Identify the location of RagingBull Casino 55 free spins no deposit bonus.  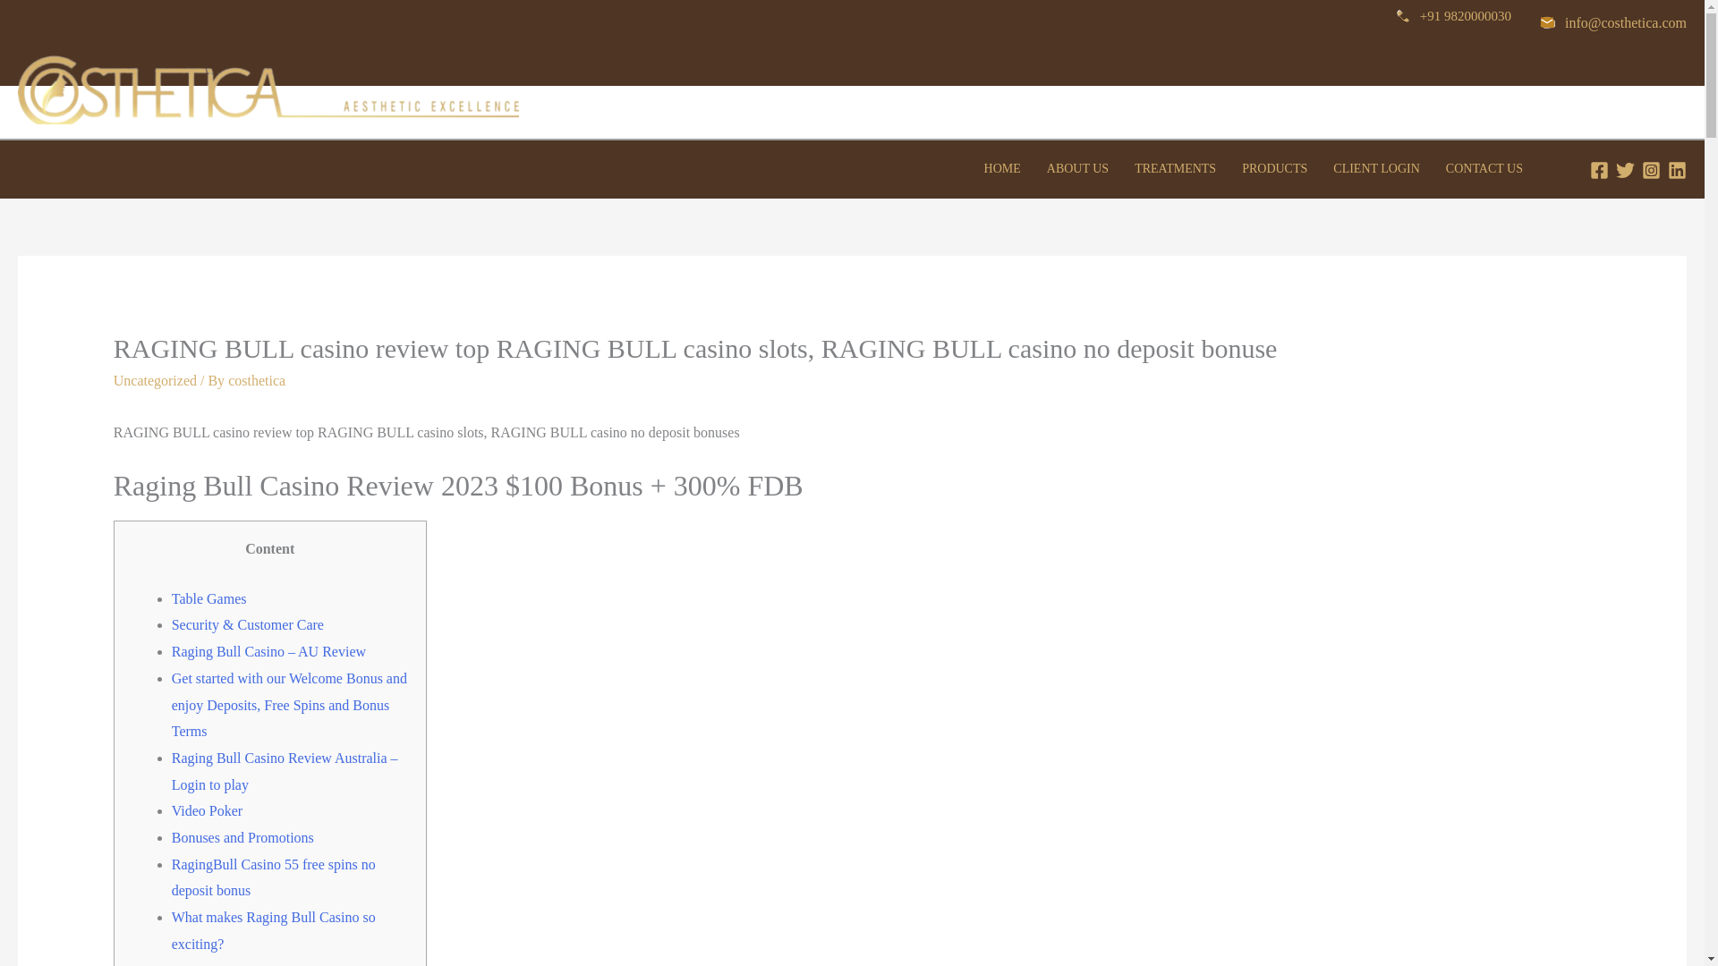
(274, 877).